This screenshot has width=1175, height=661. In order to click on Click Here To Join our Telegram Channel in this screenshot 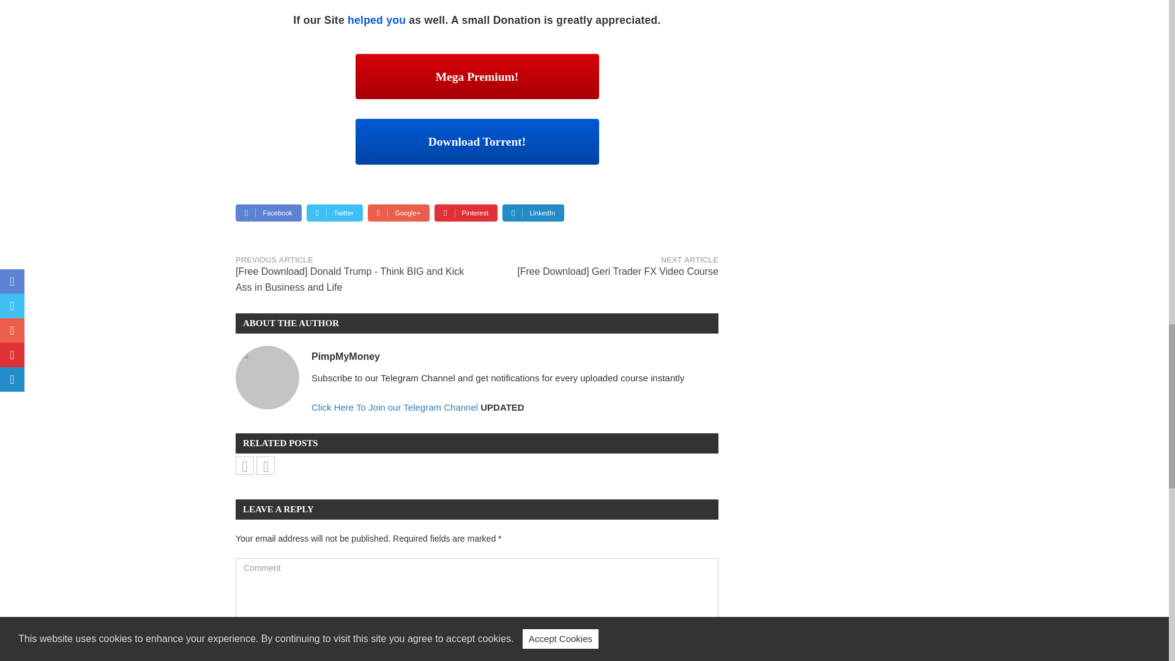, I will do `click(394, 406)`.